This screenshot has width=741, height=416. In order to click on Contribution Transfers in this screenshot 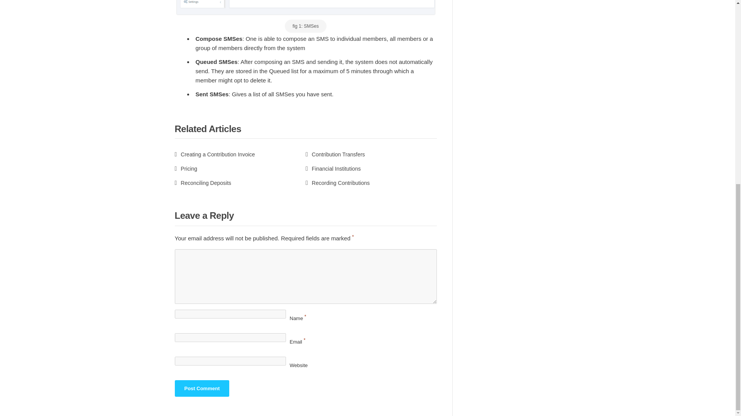, I will do `click(335, 154)`.